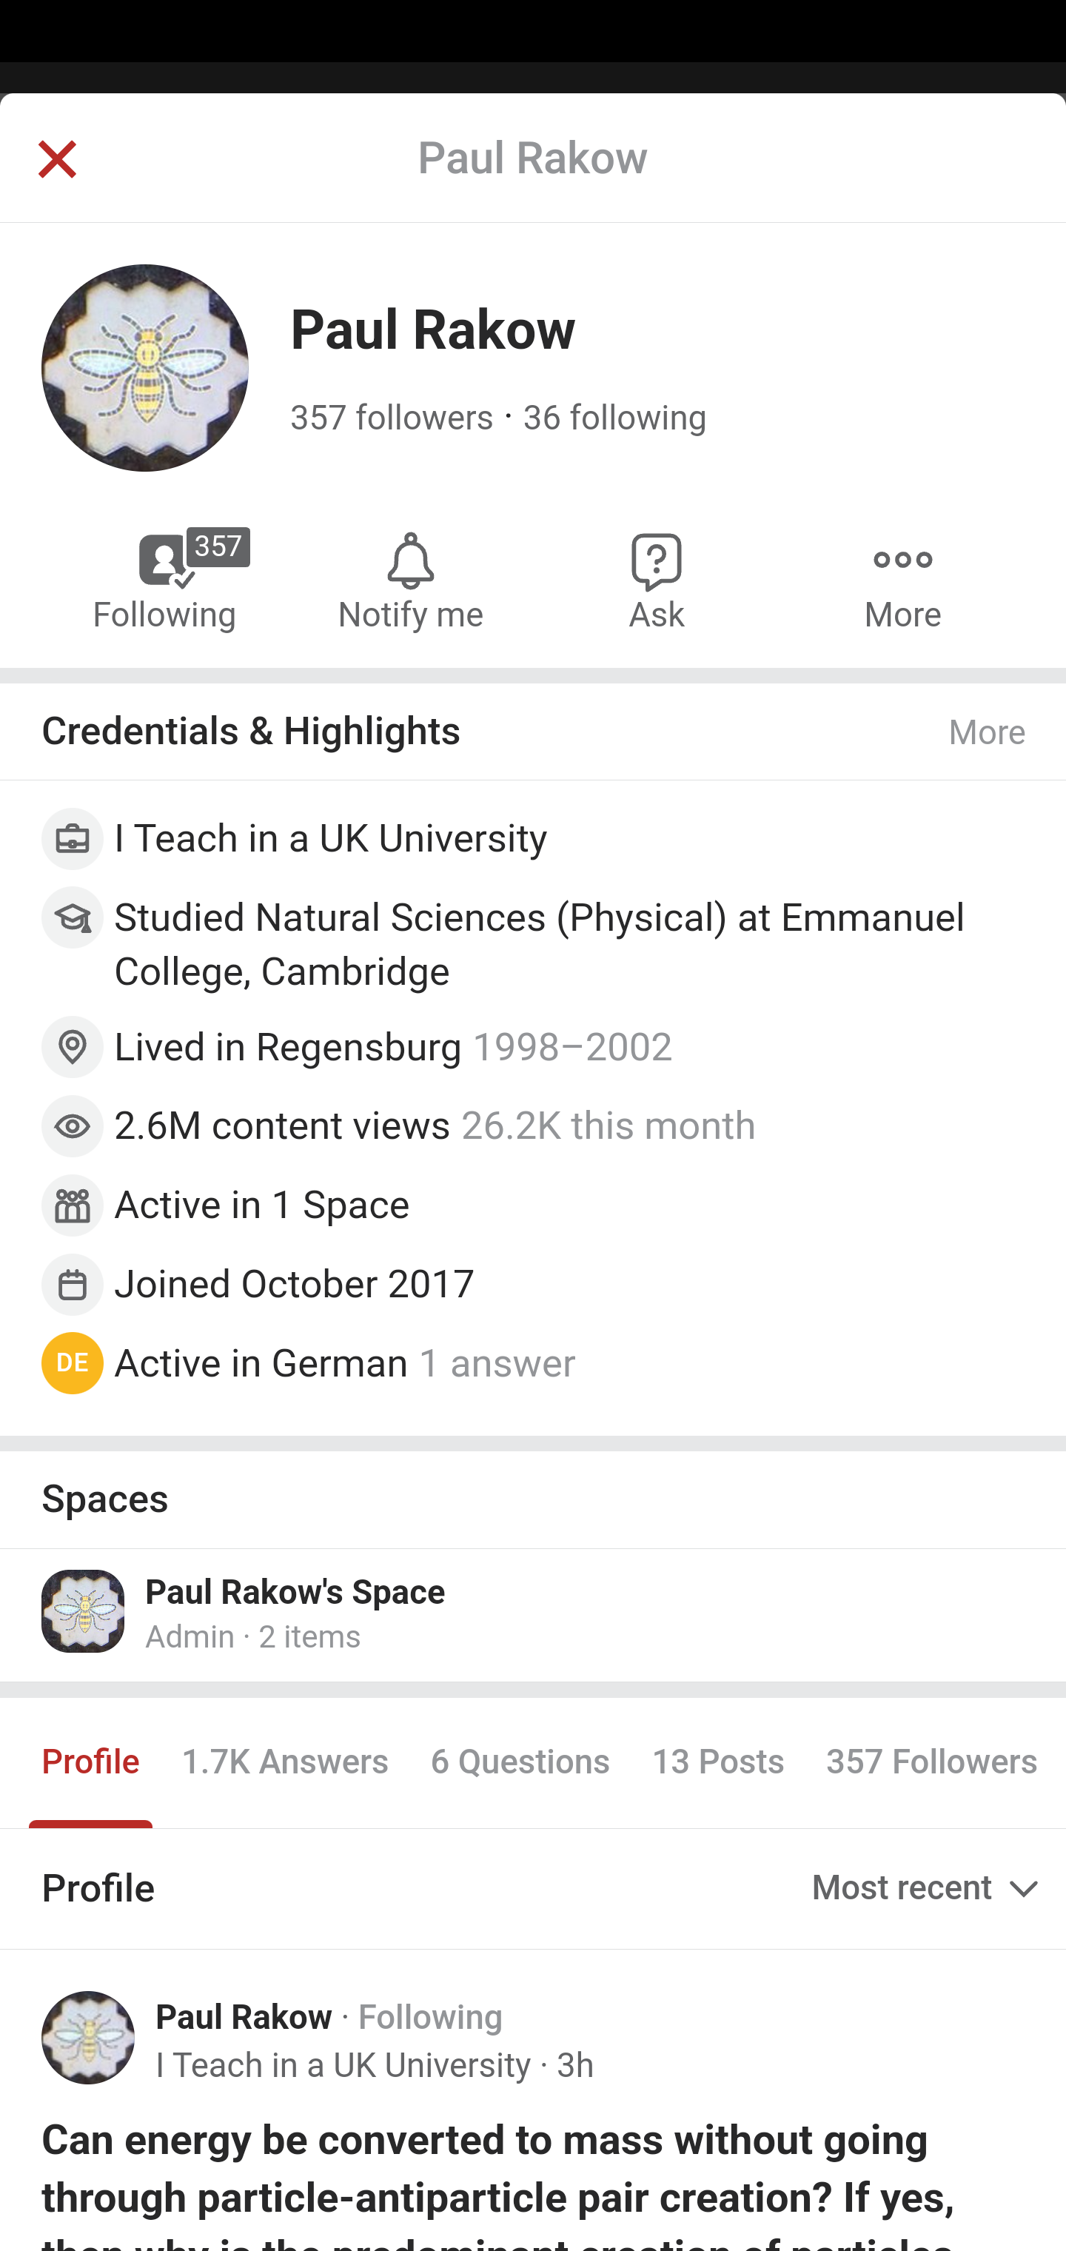 The image size is (1066, 2251). Describe the element at coordinates (392, 418) in the screenshot. I see `357 followers` at that location.